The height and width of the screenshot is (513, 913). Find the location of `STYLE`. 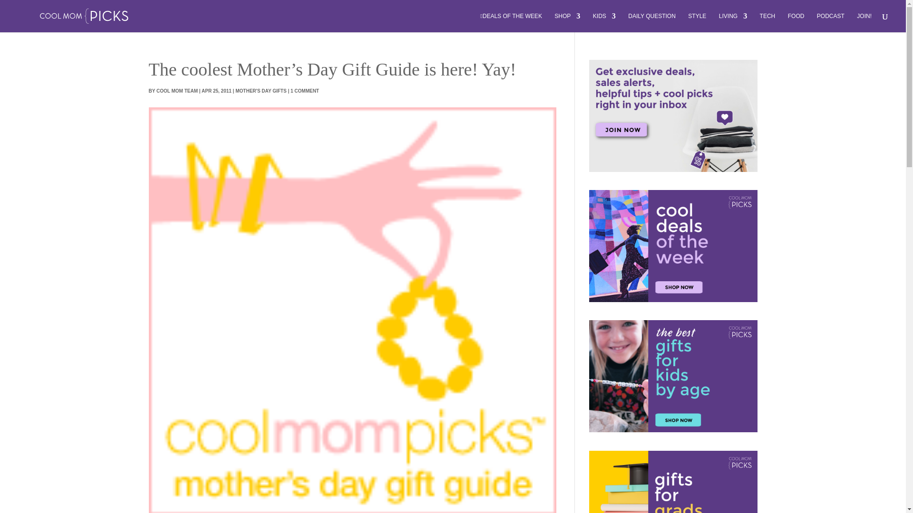

STYLE is located at coordinates (697, 23).